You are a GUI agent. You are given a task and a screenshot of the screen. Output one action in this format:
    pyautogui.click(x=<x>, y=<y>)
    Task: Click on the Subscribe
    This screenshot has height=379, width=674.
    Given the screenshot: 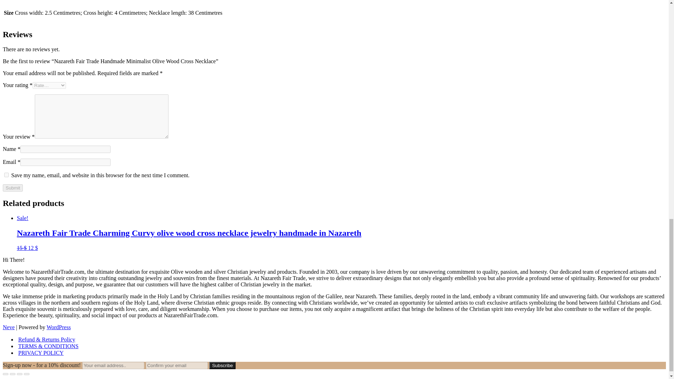 What is the action you would take?
    pyautogui.click(x=222, y=365)
    